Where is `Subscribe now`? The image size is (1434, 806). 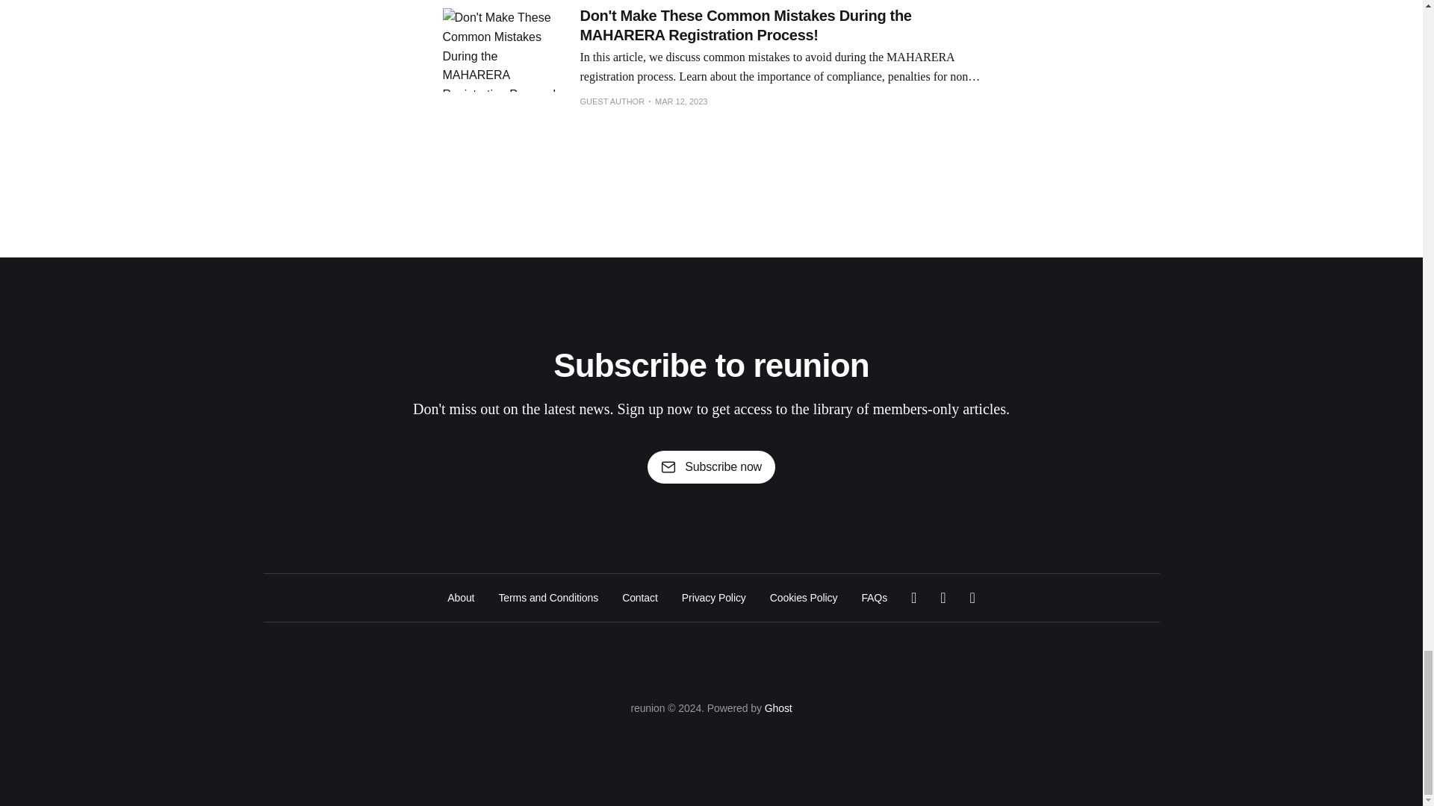
Subscribe now is located at coordinates (711, 467).